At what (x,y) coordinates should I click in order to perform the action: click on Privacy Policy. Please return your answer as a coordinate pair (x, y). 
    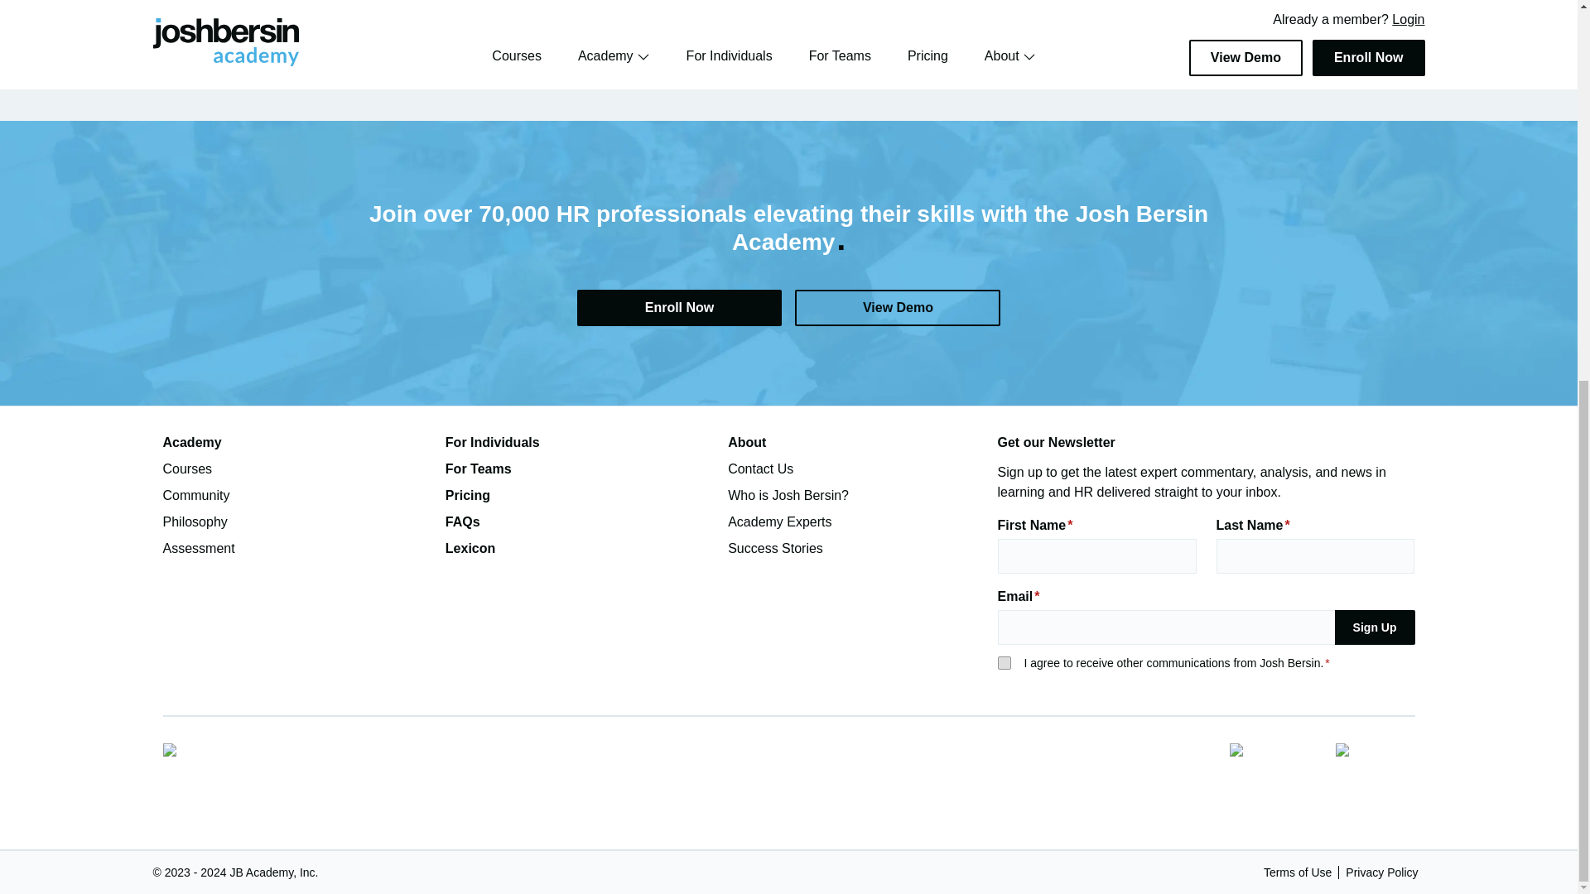
    Looking at the image, I should click on (1381, 872).